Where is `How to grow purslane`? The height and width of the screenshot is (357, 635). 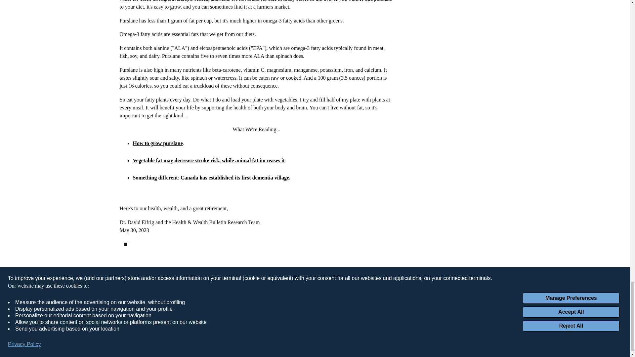
How to grow purslane is located at coordinates (157, 143).